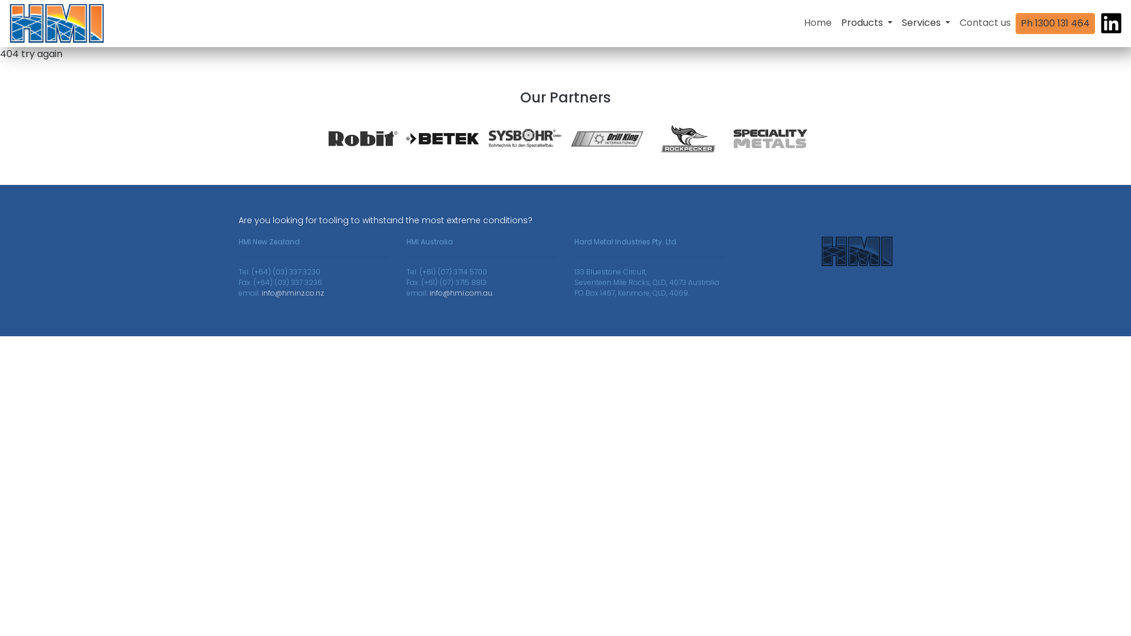 Image resolution: width=1131 pixels, height=636 pixels. What do you see at coordinates (926, 23) in the screenshot?
I see `Services` at bounding box center [926, 23].